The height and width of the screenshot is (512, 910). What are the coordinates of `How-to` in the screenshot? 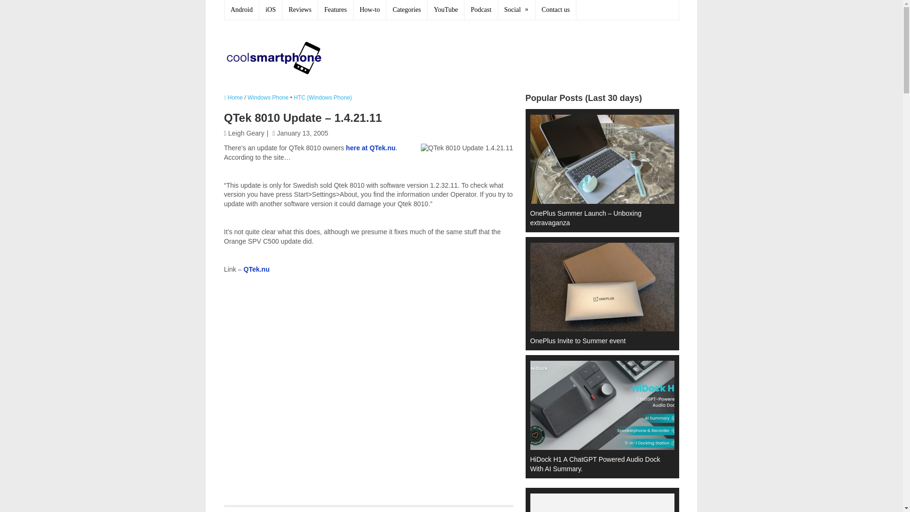 It's located at (370, 10).